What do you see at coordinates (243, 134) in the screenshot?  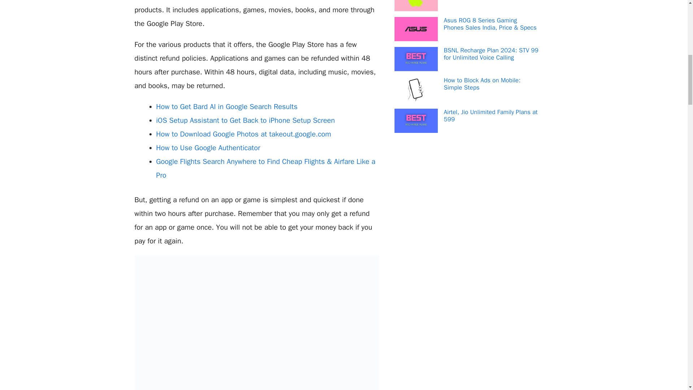 I see `How to Download Google Photos at takeout.google.com` at bounding box center [243, 134].